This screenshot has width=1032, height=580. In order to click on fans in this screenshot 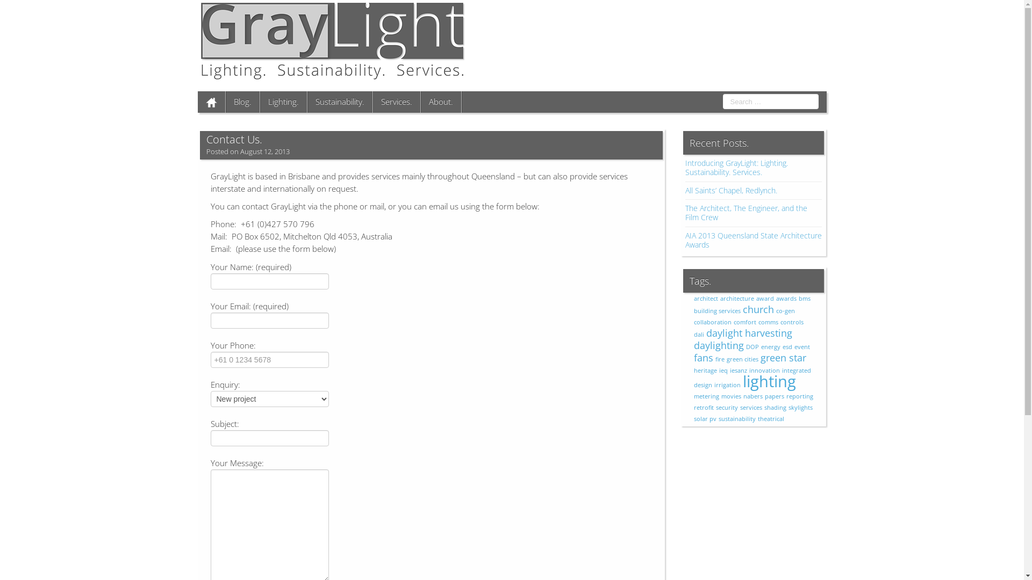, I will do `click(704, 358)`.